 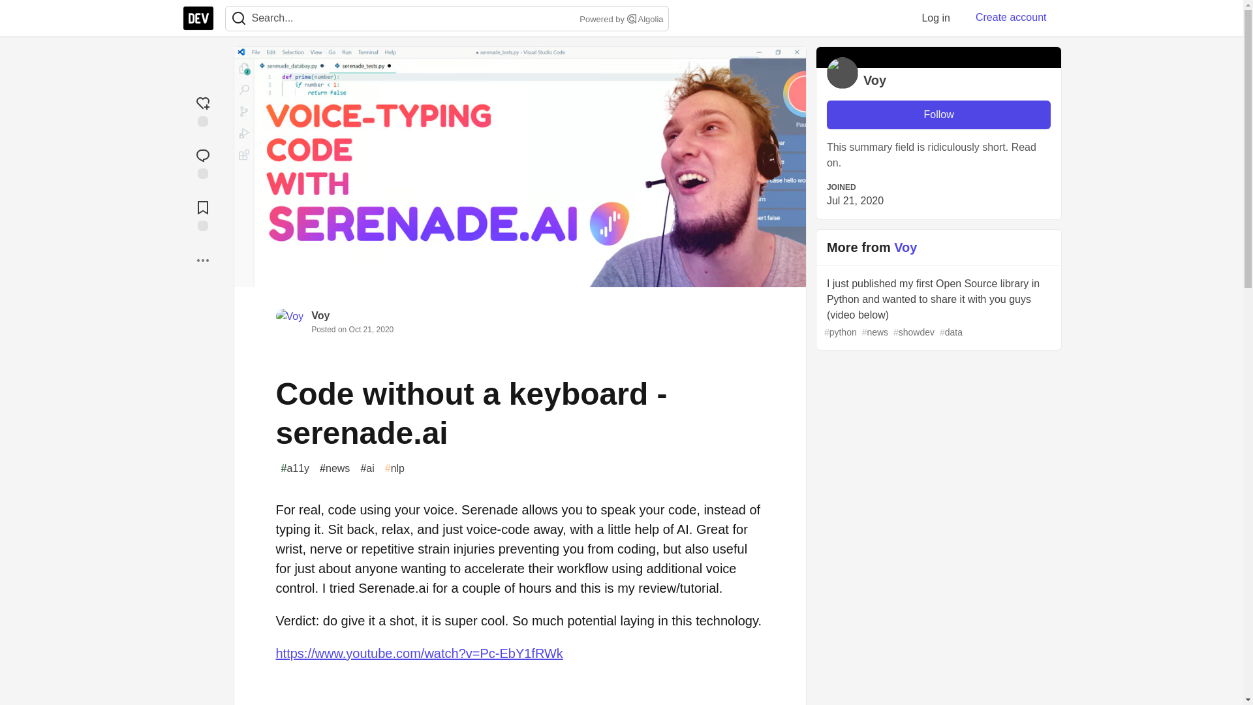 I want to click on More..., so click(x=202, y=260).